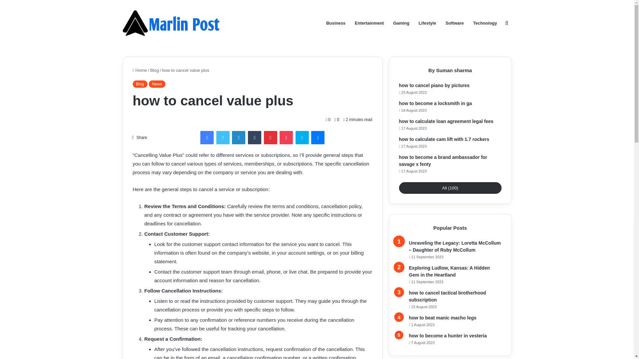 The image size is (639, 359). I want to click on Pinterest, so click(270, 138).